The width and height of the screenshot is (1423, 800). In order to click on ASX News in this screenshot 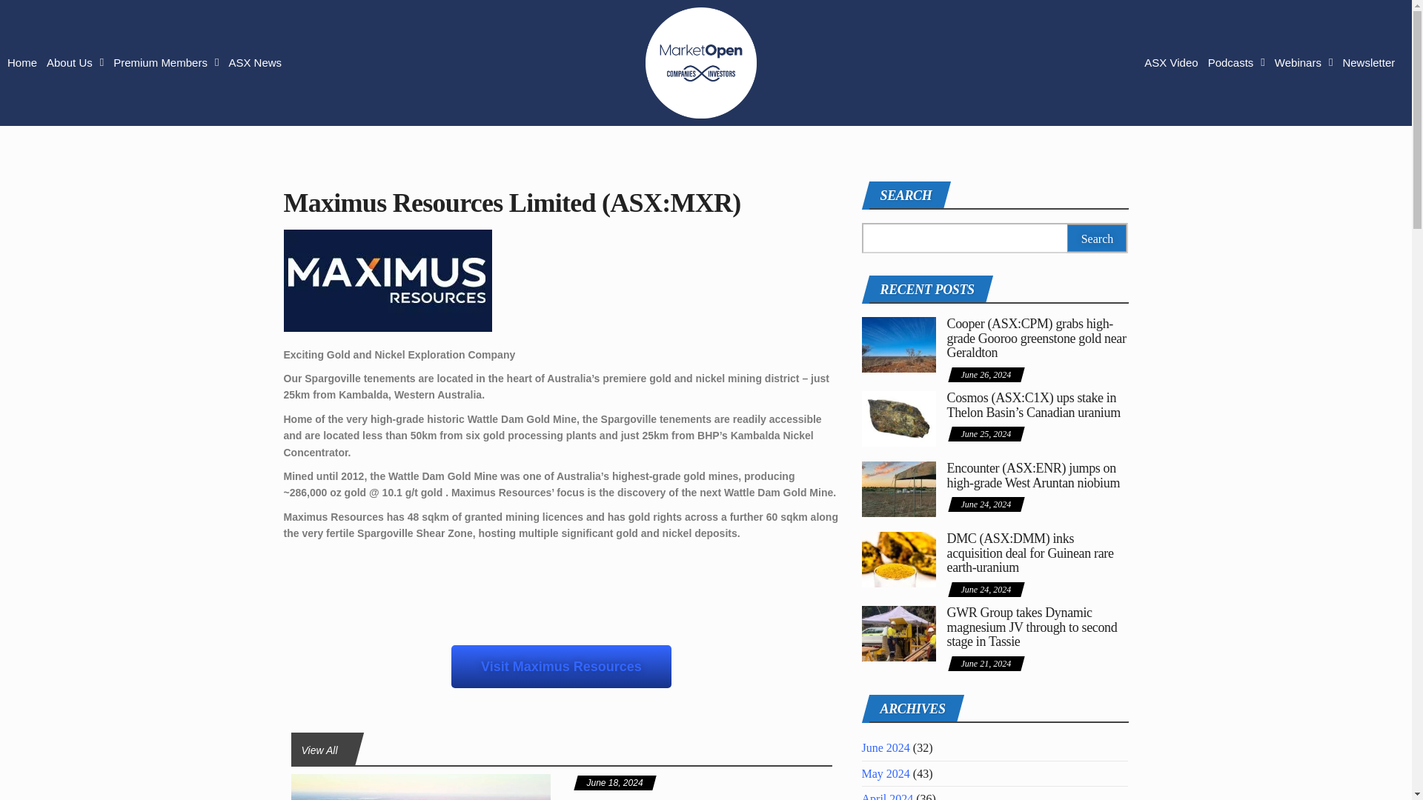, I will do `click(255, 62)`.